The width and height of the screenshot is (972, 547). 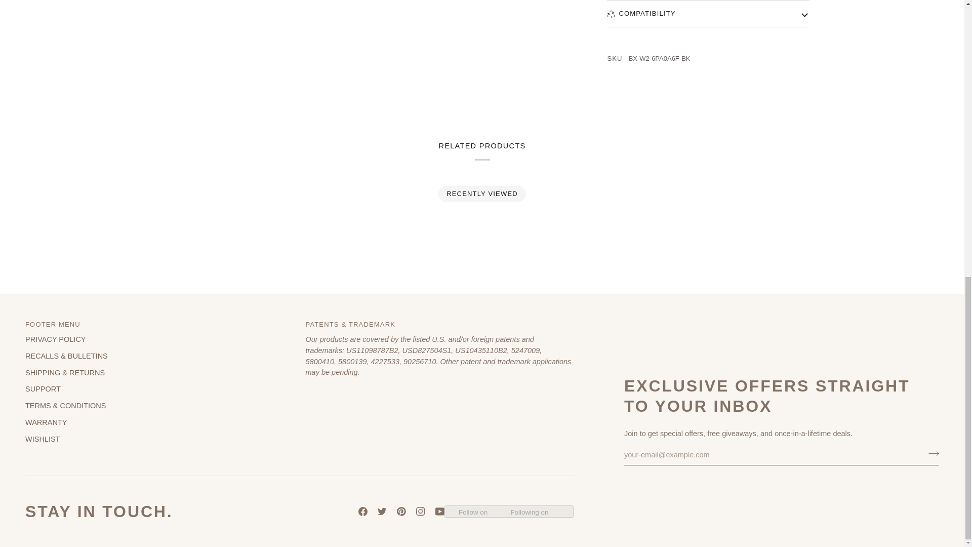 I want to click on RECENTLY VIEWED, so click(x=482, y=193).